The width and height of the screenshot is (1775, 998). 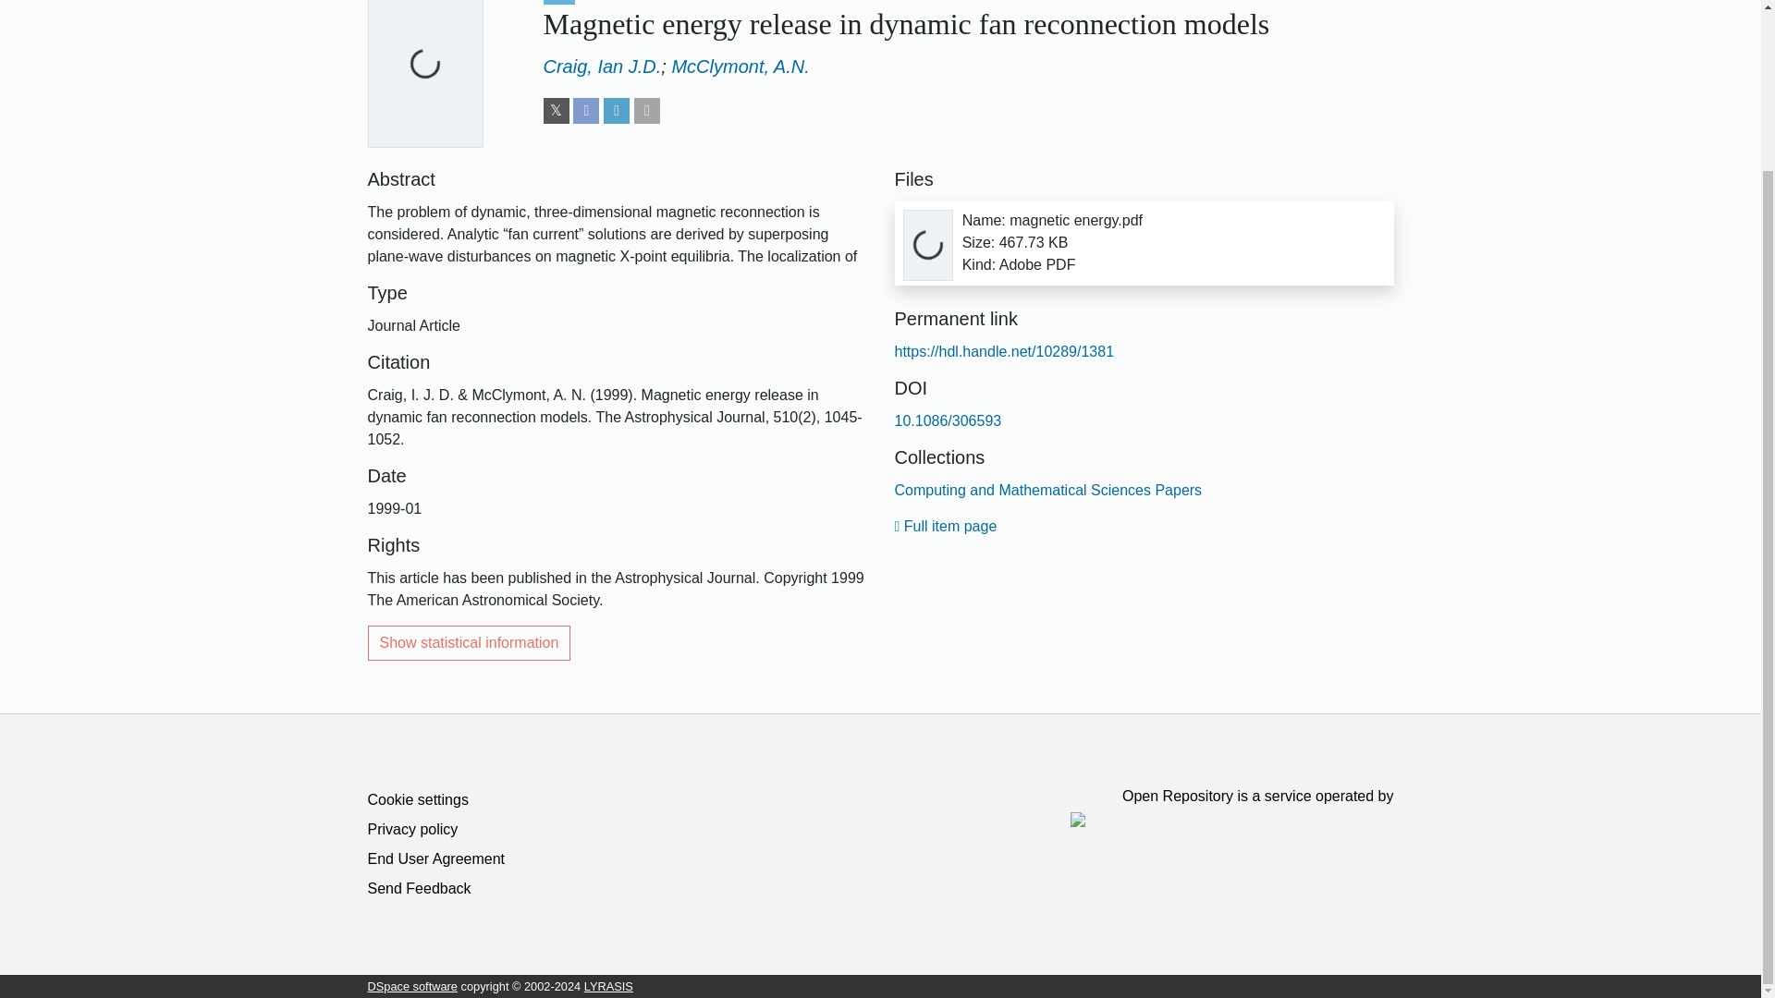 What do you see at coordinates (740, 67) in the screenshot?
I see `McClymont, A.N.` at bounding box center [740, 67].